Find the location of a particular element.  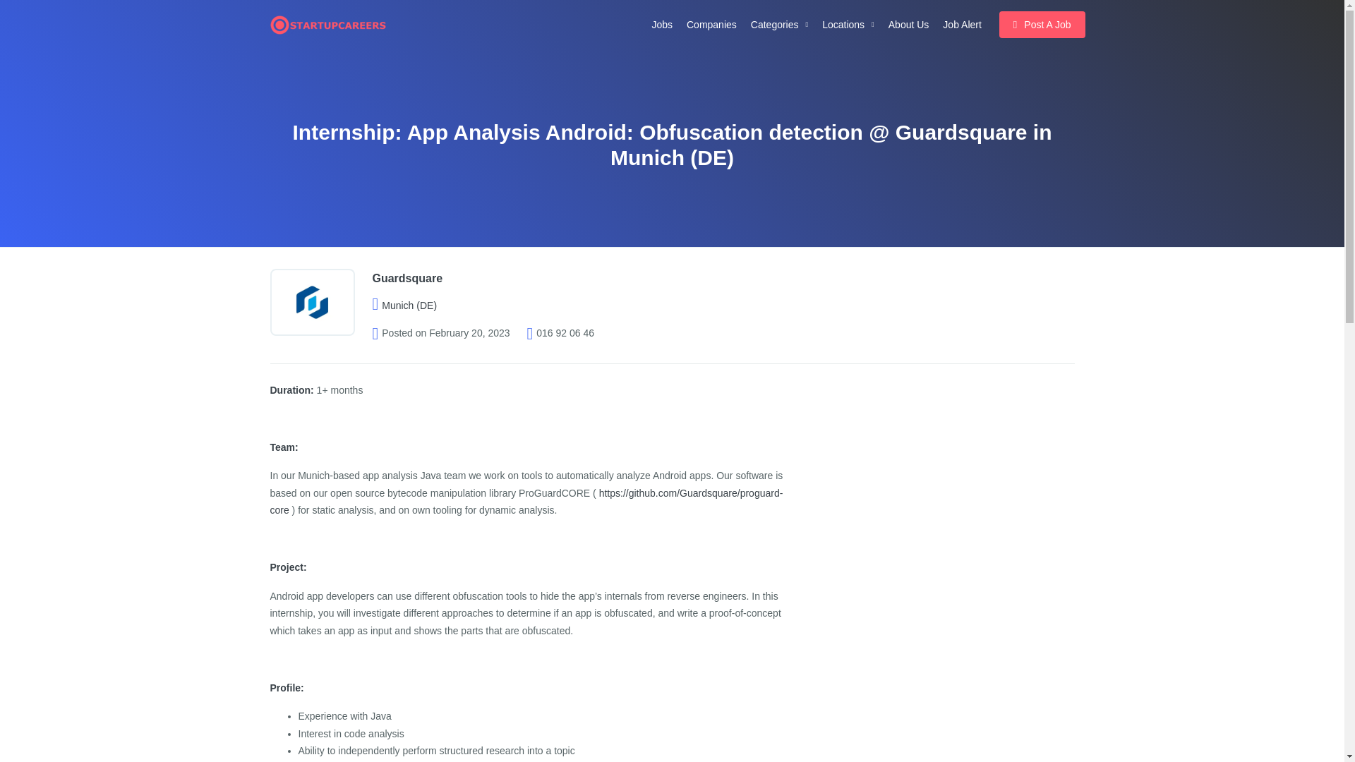

Post A Job is located at coordinates (1042, 25).